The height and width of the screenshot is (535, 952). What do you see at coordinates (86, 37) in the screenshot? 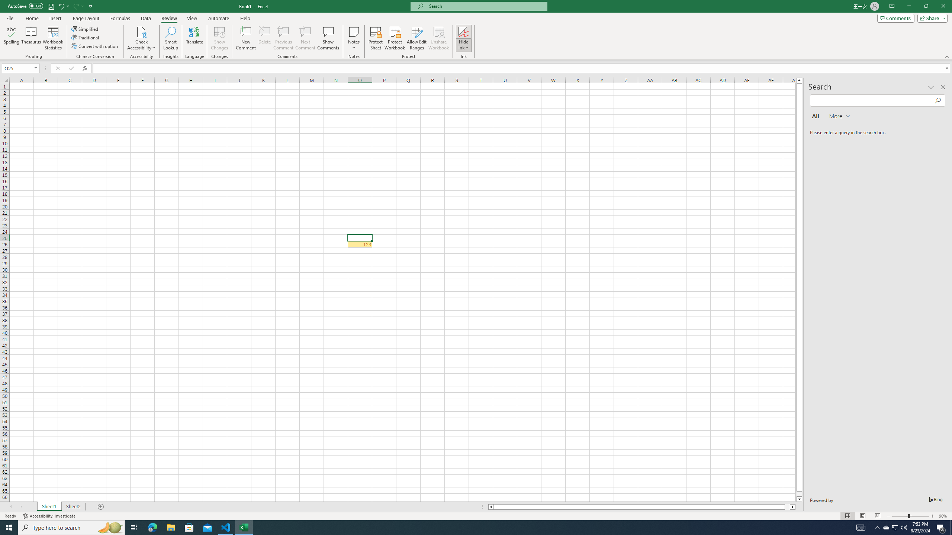
I see `Traditional` at bounding box center [86, 37].